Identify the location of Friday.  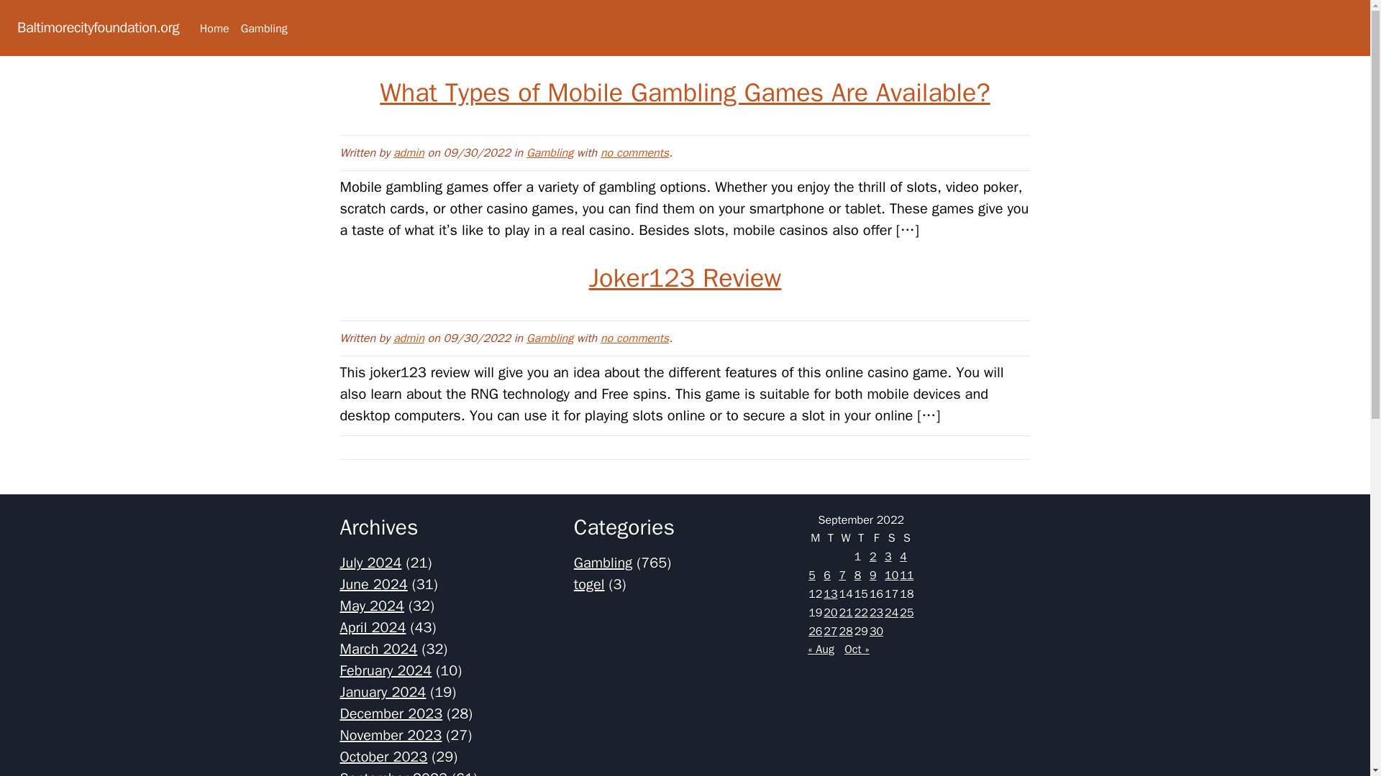
(876, 537).